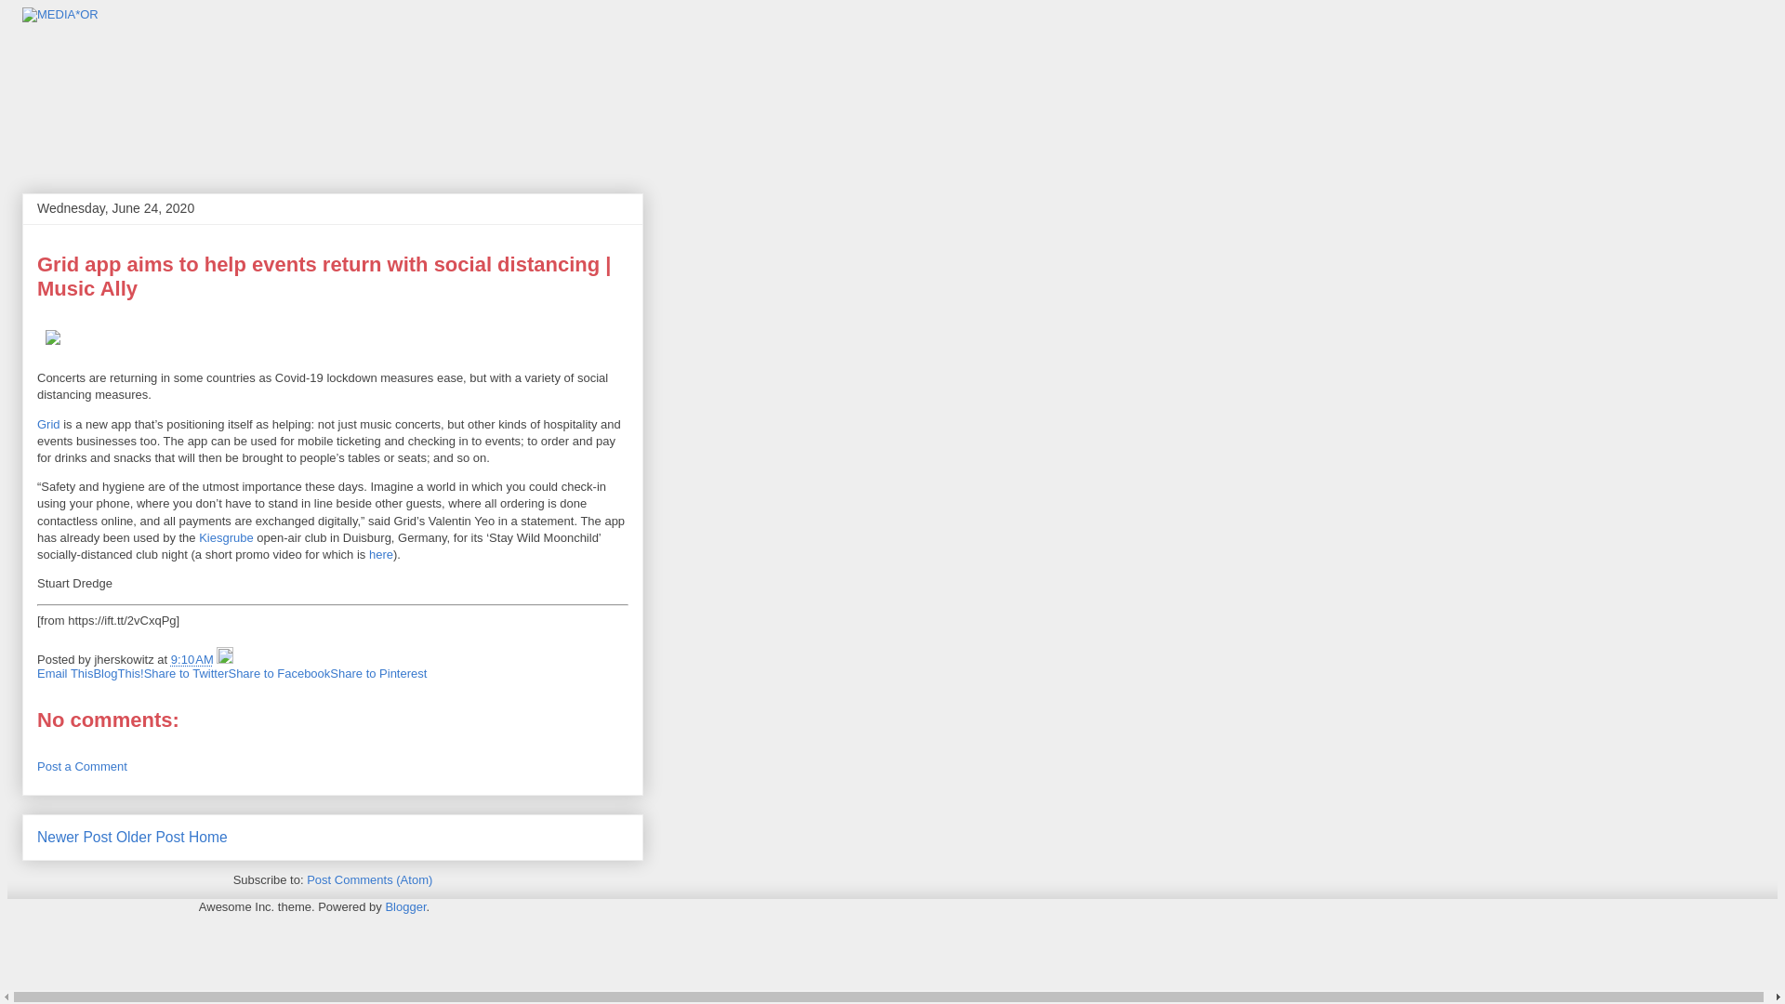  Describe the element at coordinates (117, 673) in the screenshot. I see `BlogThis!` at that location.